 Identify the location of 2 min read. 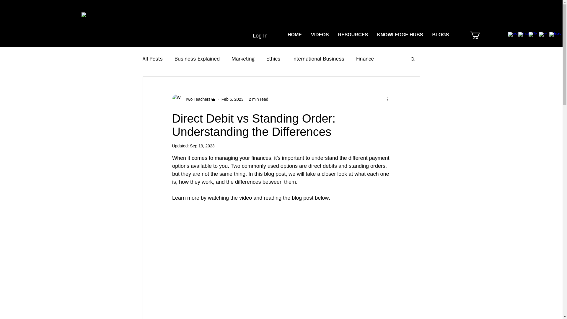
(258, 99).